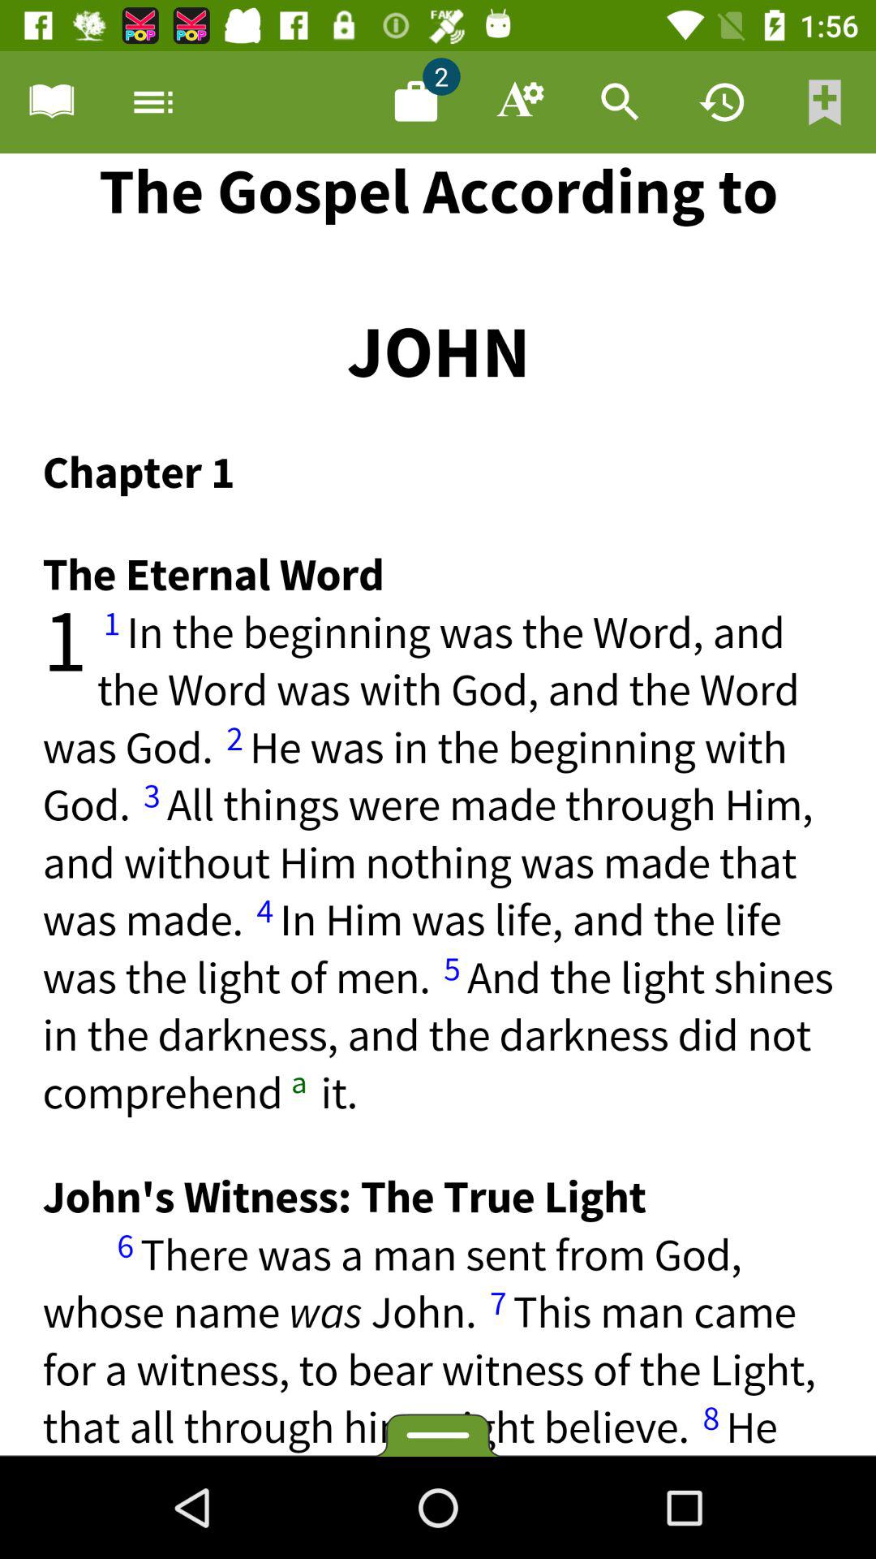 Image resolution: width=876 pixels, height=1559 pixels. What do you see at coordinates (620, 102) in the screenshot?
I see `search document` at bounding box center [620, 102].